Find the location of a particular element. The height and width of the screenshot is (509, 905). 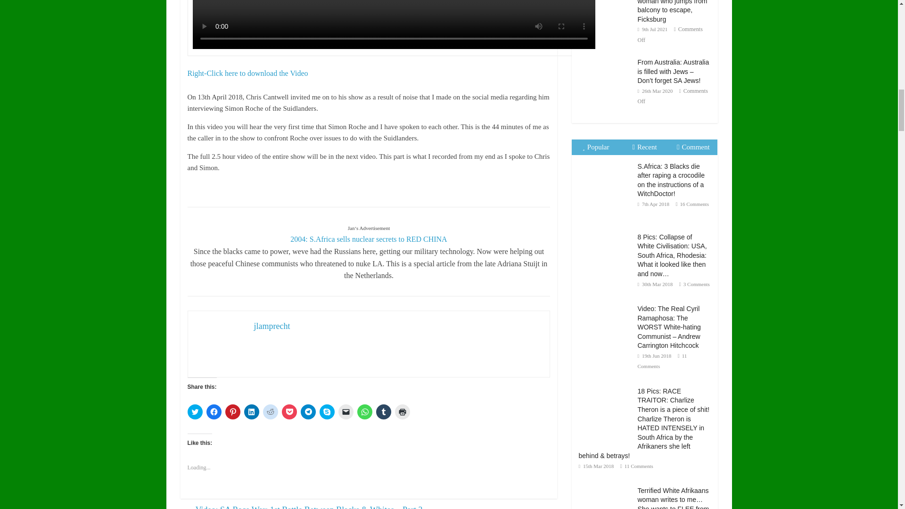

Click to share on Telegram is located at coordinates (308, 411).